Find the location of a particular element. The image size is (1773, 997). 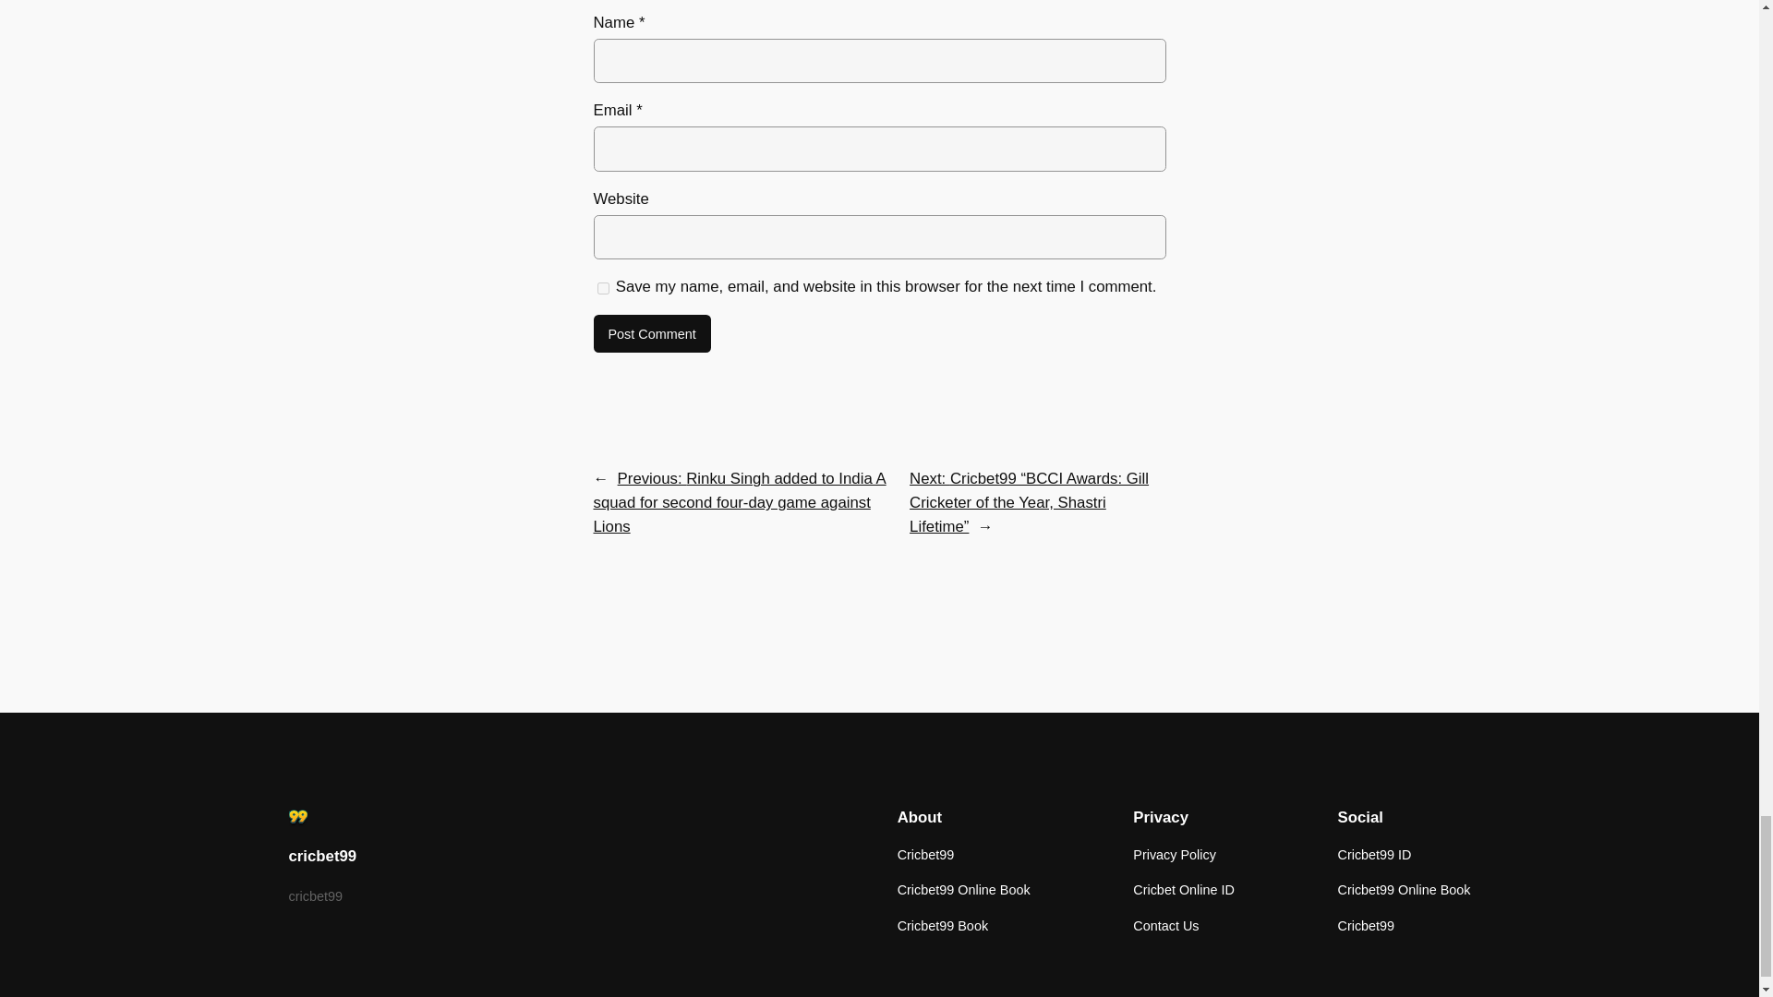

Cricbet99 ID is located at coordinates (1374, 855).